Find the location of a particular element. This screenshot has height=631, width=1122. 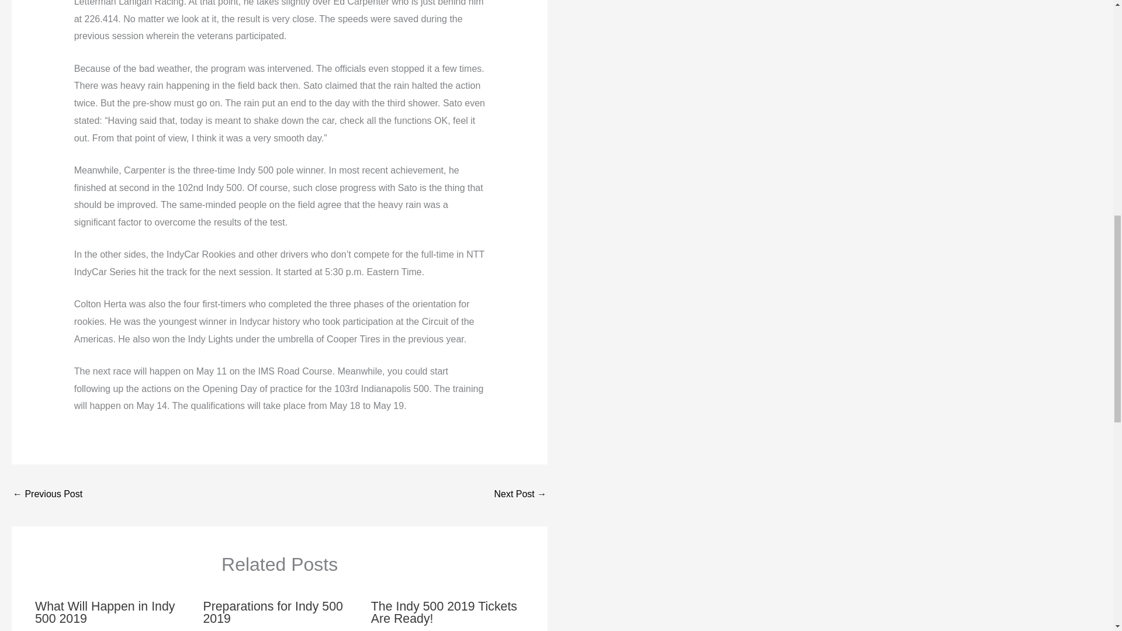

Danica Patrick Makes Comeback in Indianapolis 500 2019 is located at coordinates (47, 495).